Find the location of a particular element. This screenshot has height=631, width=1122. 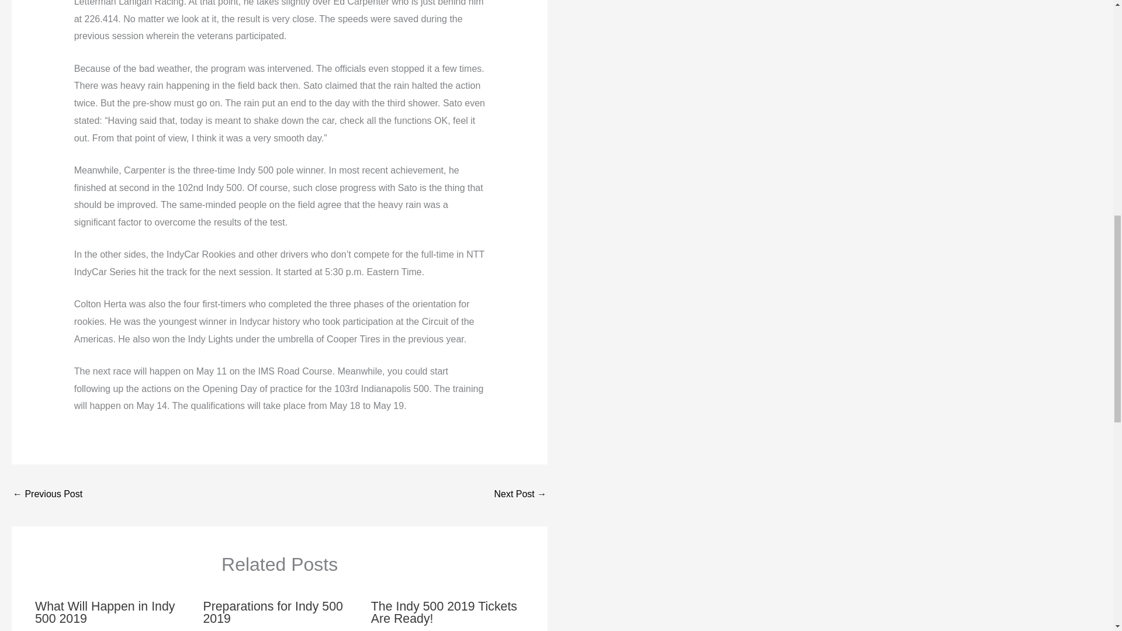

Danica Patrick Makes Comeback in Indianapolis 500 2019 is located at coordinates (47, 495).